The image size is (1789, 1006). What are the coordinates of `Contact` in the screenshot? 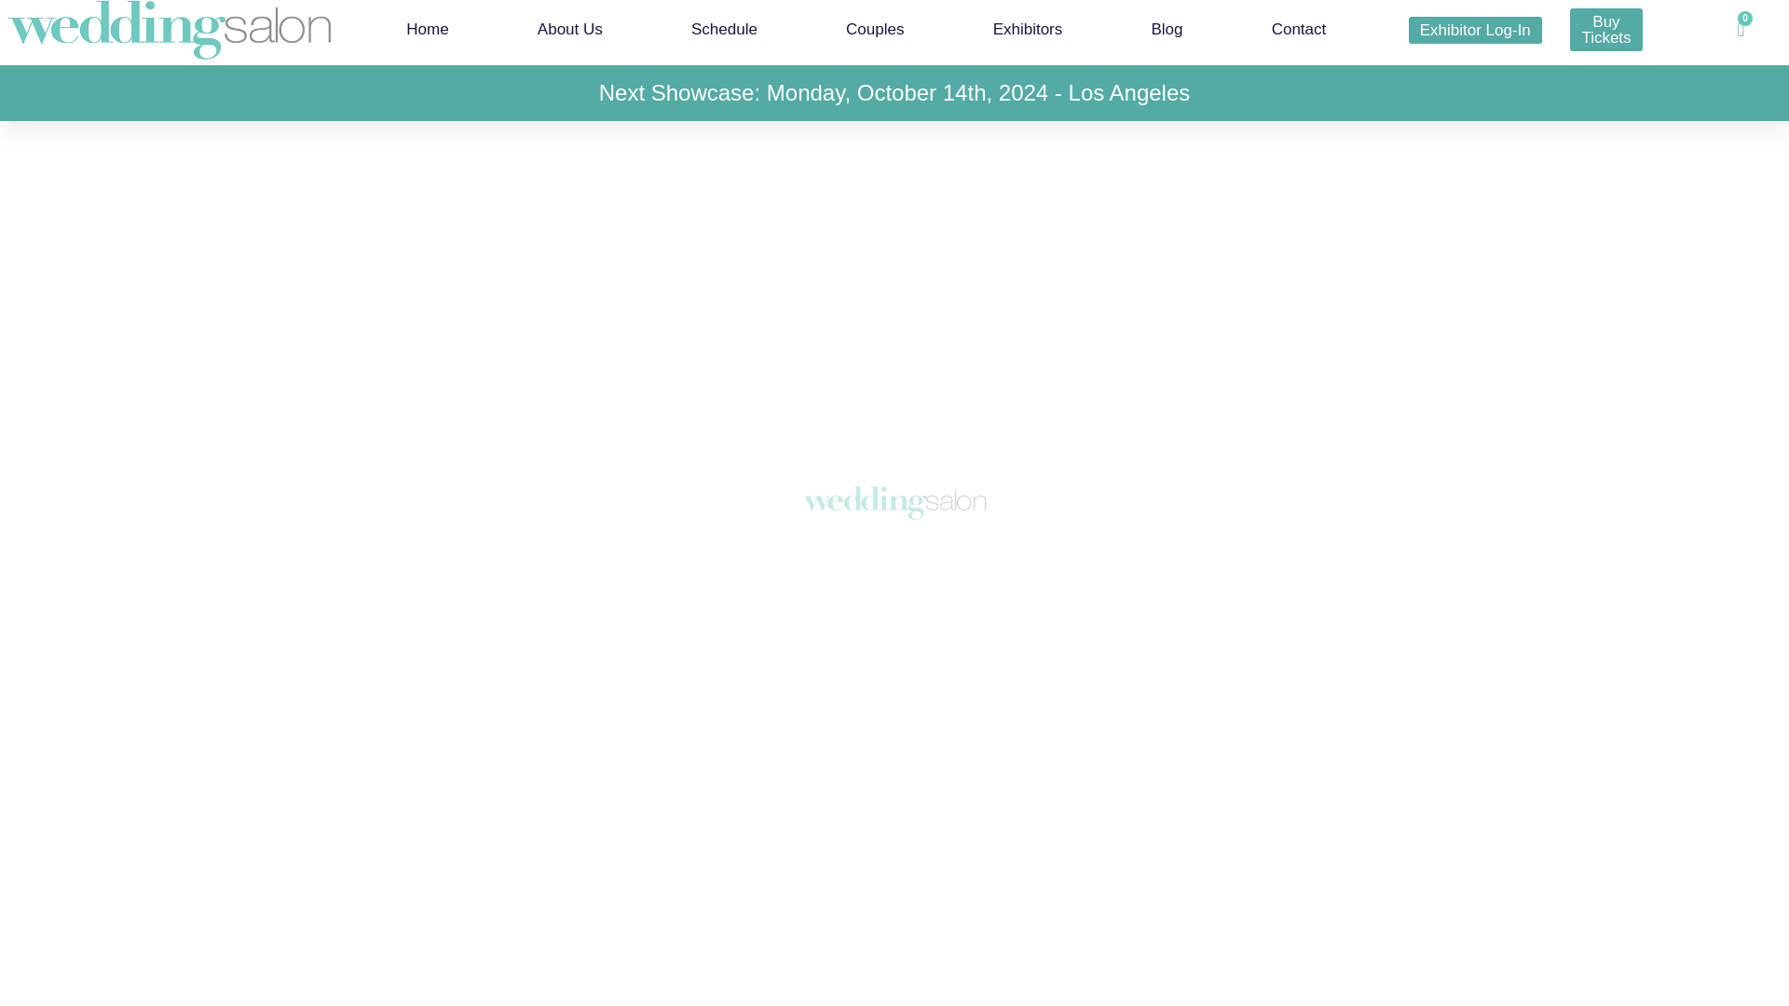 It's located at (1299, 30).